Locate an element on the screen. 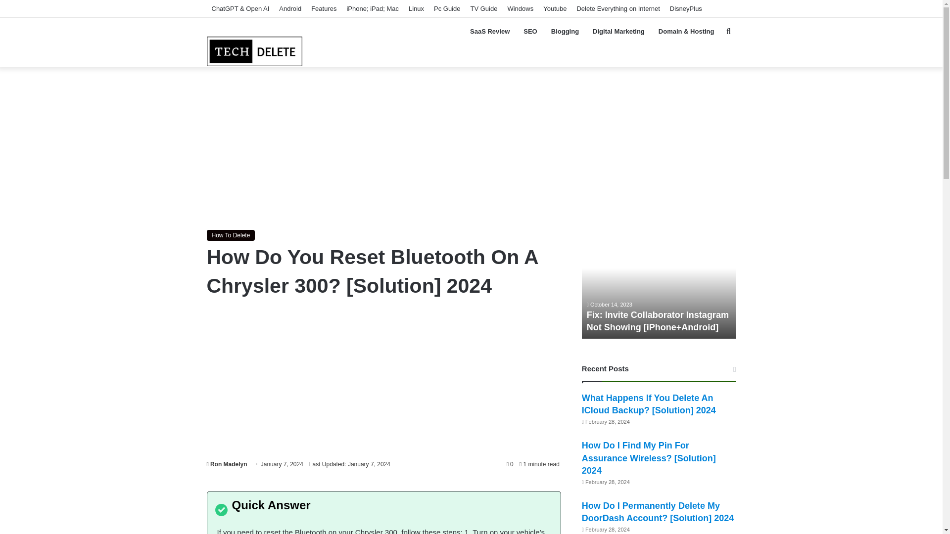  Youtube is located at coordinates (555, 8).